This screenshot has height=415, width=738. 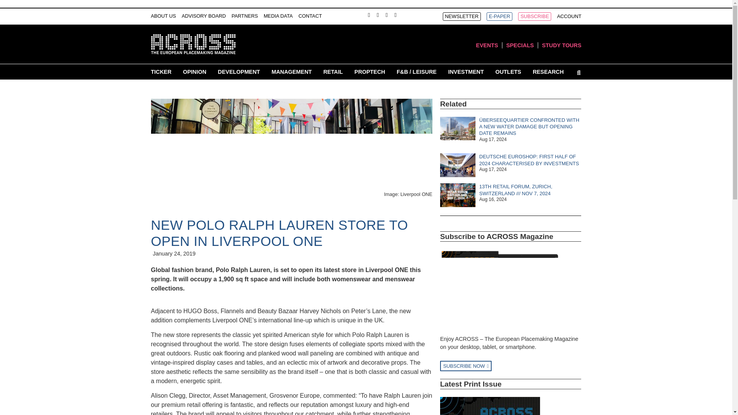 What do you see at coordinates (161, 71) in the screenshot?
I see `TICKER` at bounding box center [161, 71].